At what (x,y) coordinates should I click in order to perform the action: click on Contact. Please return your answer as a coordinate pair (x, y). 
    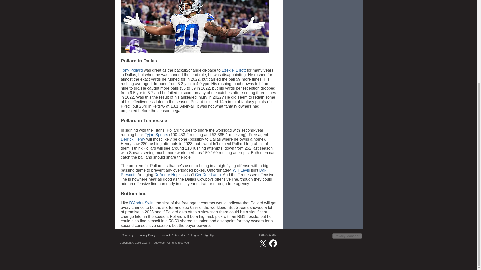
    Looking at the image, I should click on (165, 235).